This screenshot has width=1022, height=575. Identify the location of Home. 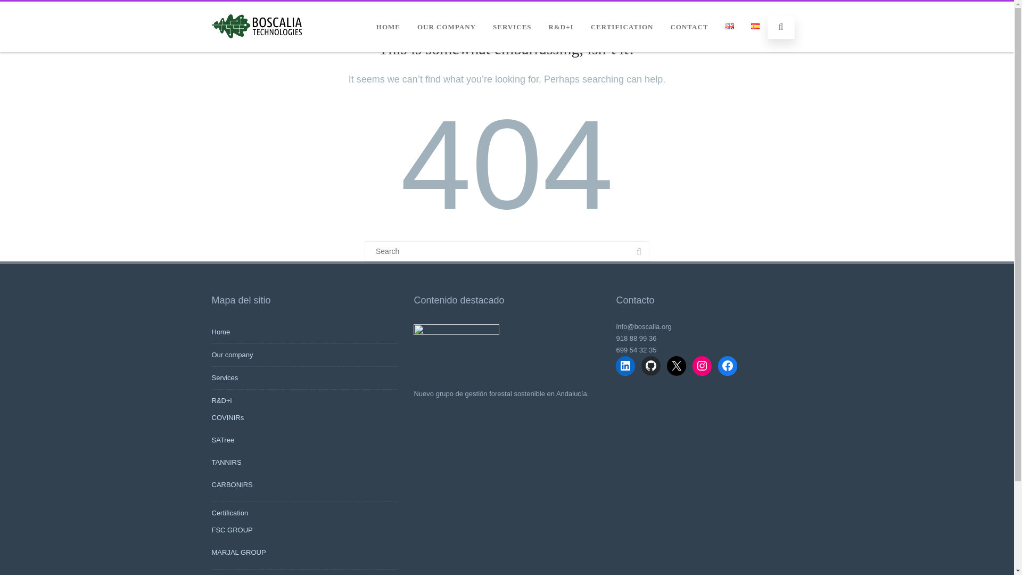
(221, 331).